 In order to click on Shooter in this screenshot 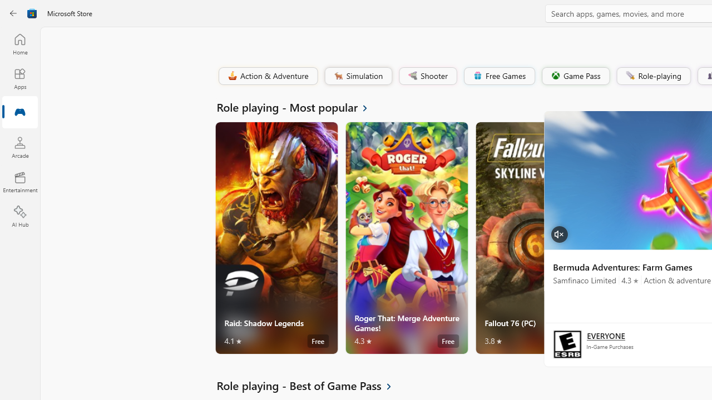, I will do `click(427, 76)`.